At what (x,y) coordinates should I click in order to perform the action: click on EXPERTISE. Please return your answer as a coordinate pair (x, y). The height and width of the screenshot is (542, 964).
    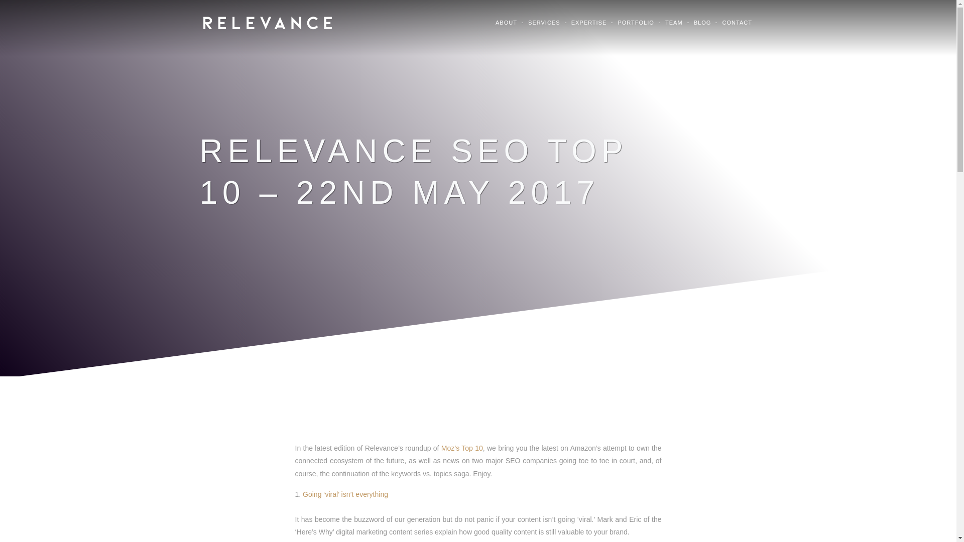
    Looking at the image, I should click on (589, 22).